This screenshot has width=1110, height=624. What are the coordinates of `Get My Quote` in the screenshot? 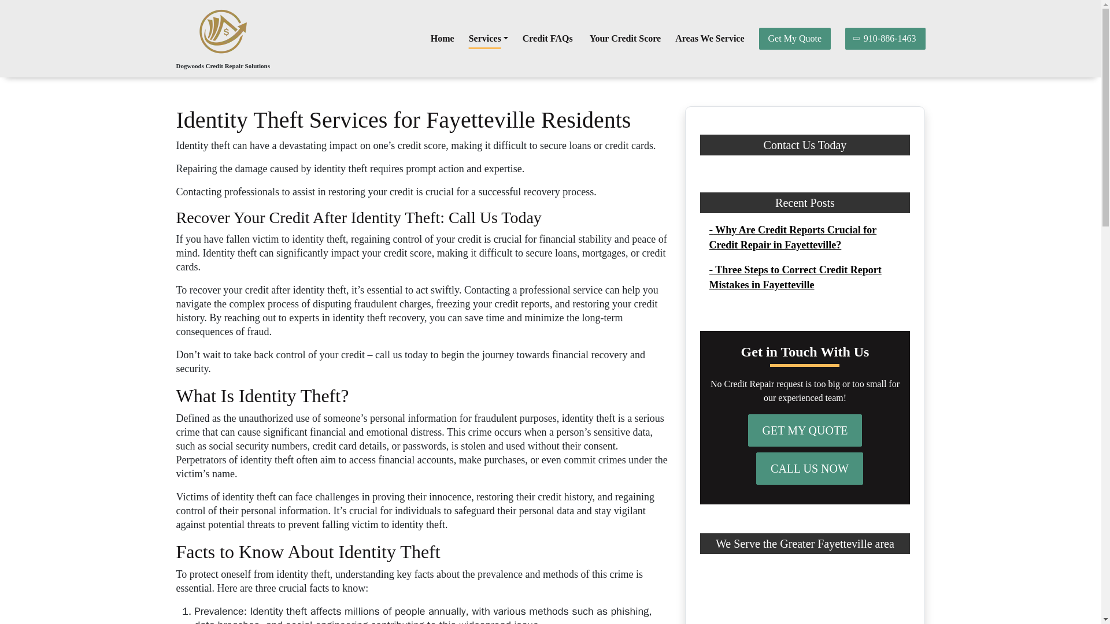 It's located at (794, 38).